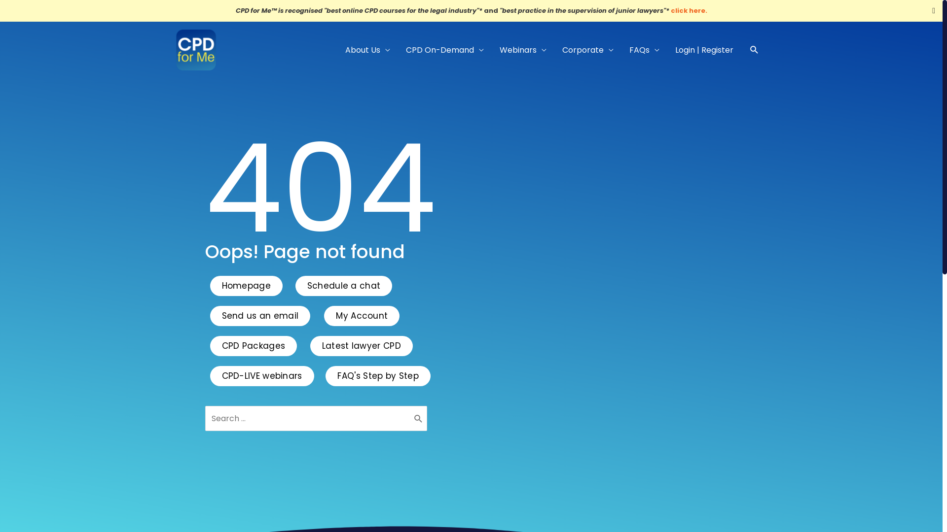  What do you see at coordinates (262, 376) in the screenshot?
I see `CPD-LIVE webinars` at bounding box center [262, 376].